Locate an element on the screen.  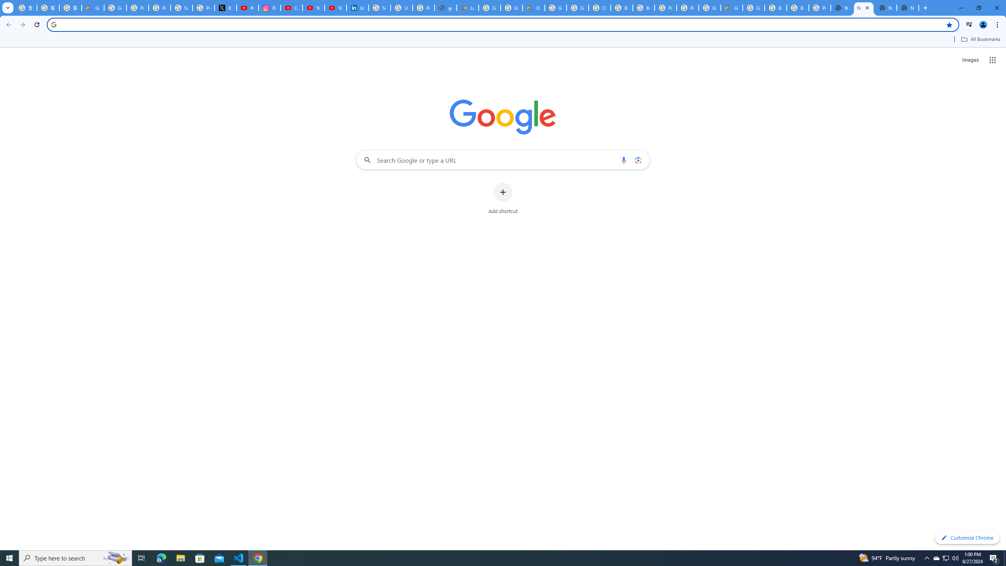
#nbabasketballhighlights - YouTube is located at coordinates (248, 8).